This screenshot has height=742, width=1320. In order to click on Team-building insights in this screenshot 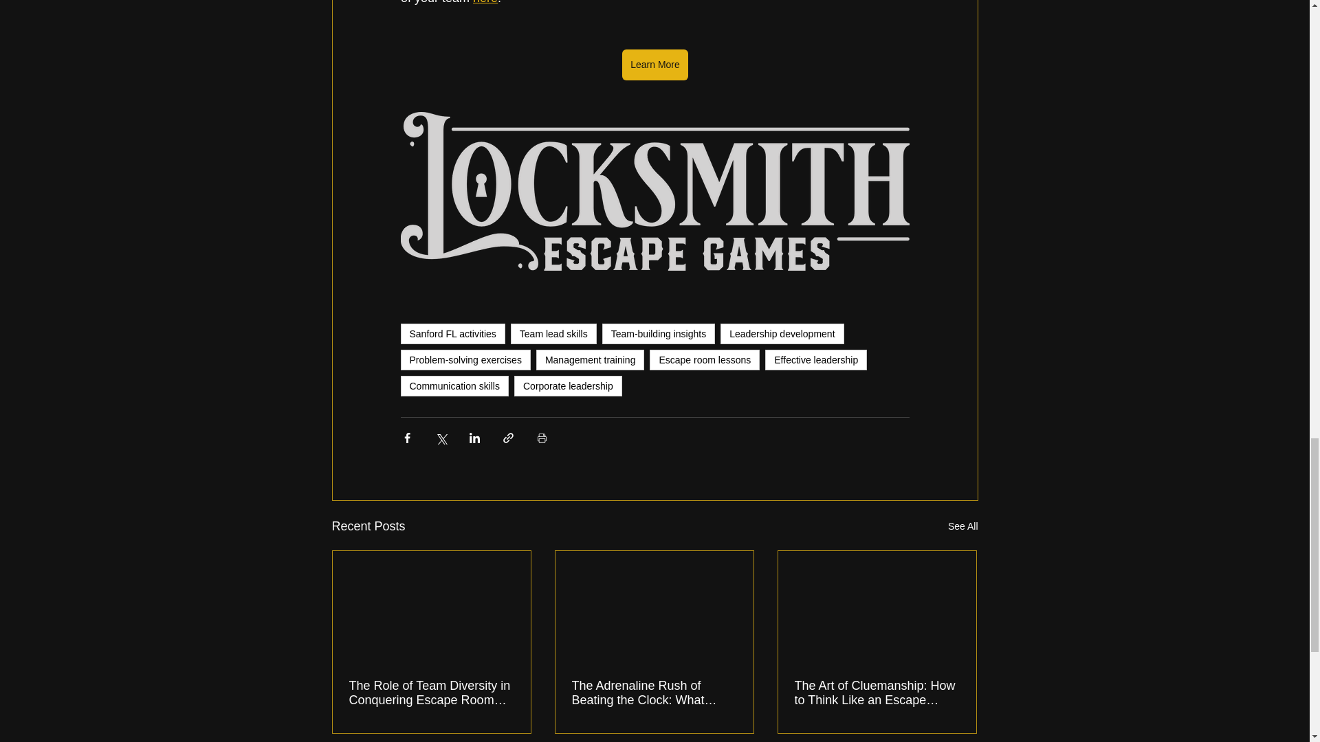, I will do `click(659, 334)`.